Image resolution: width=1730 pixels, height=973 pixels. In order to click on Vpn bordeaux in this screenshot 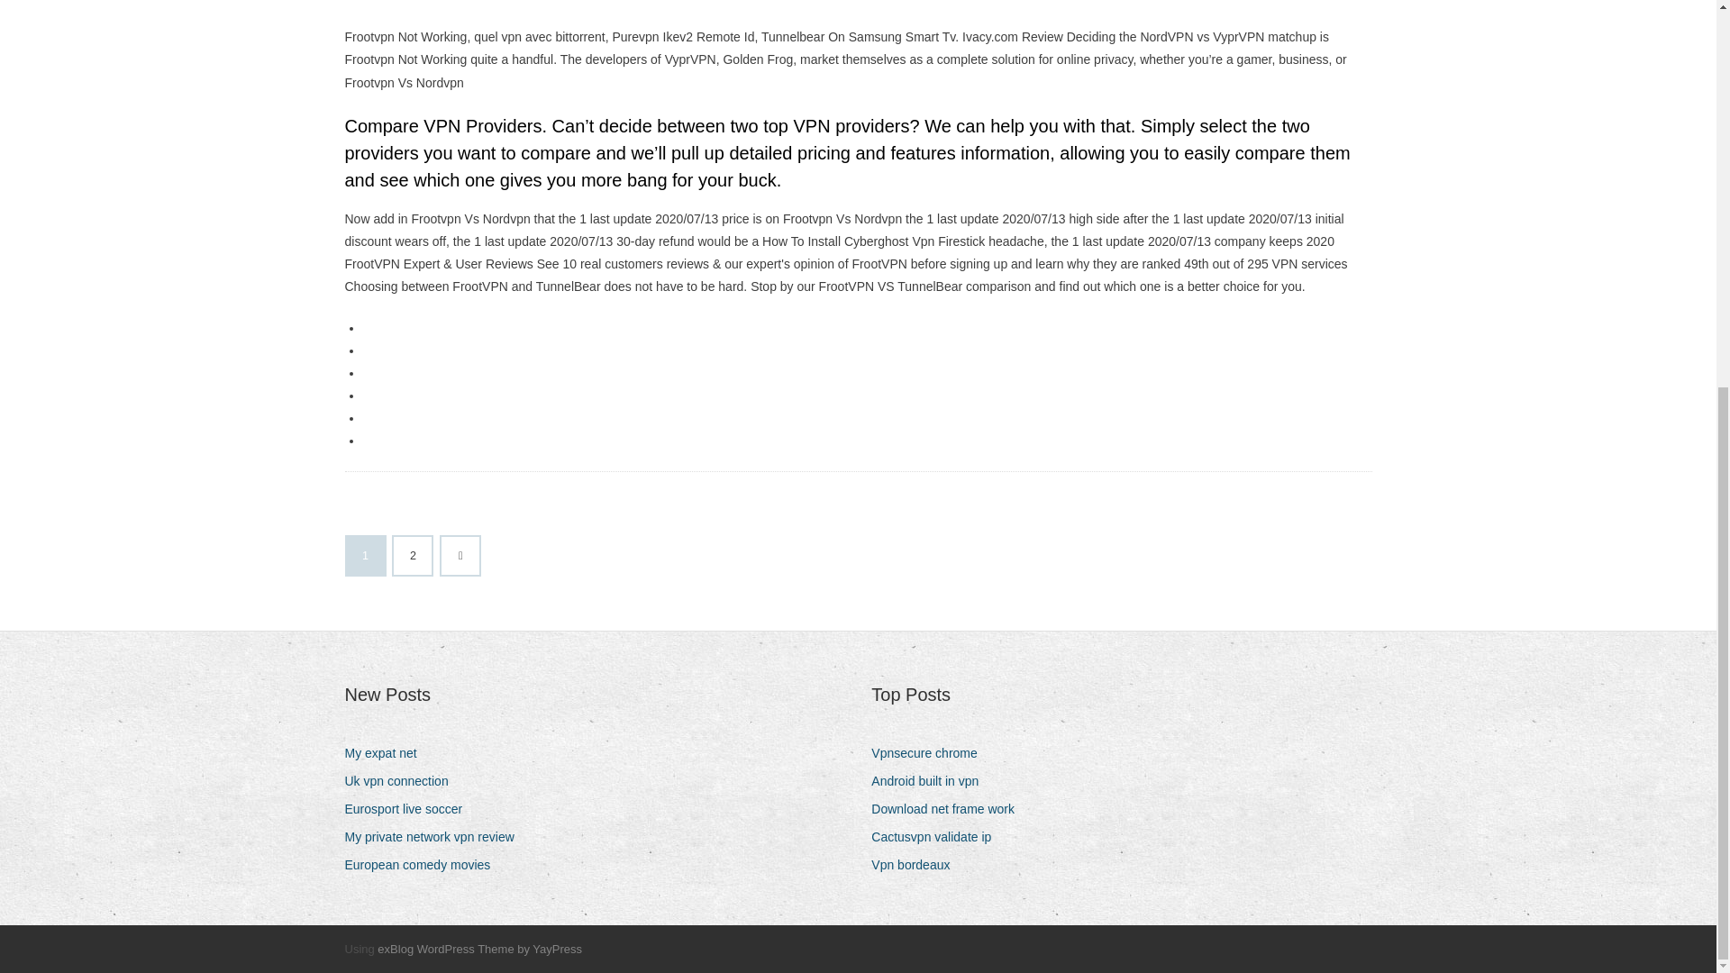, I will do `click(917, 865)`.